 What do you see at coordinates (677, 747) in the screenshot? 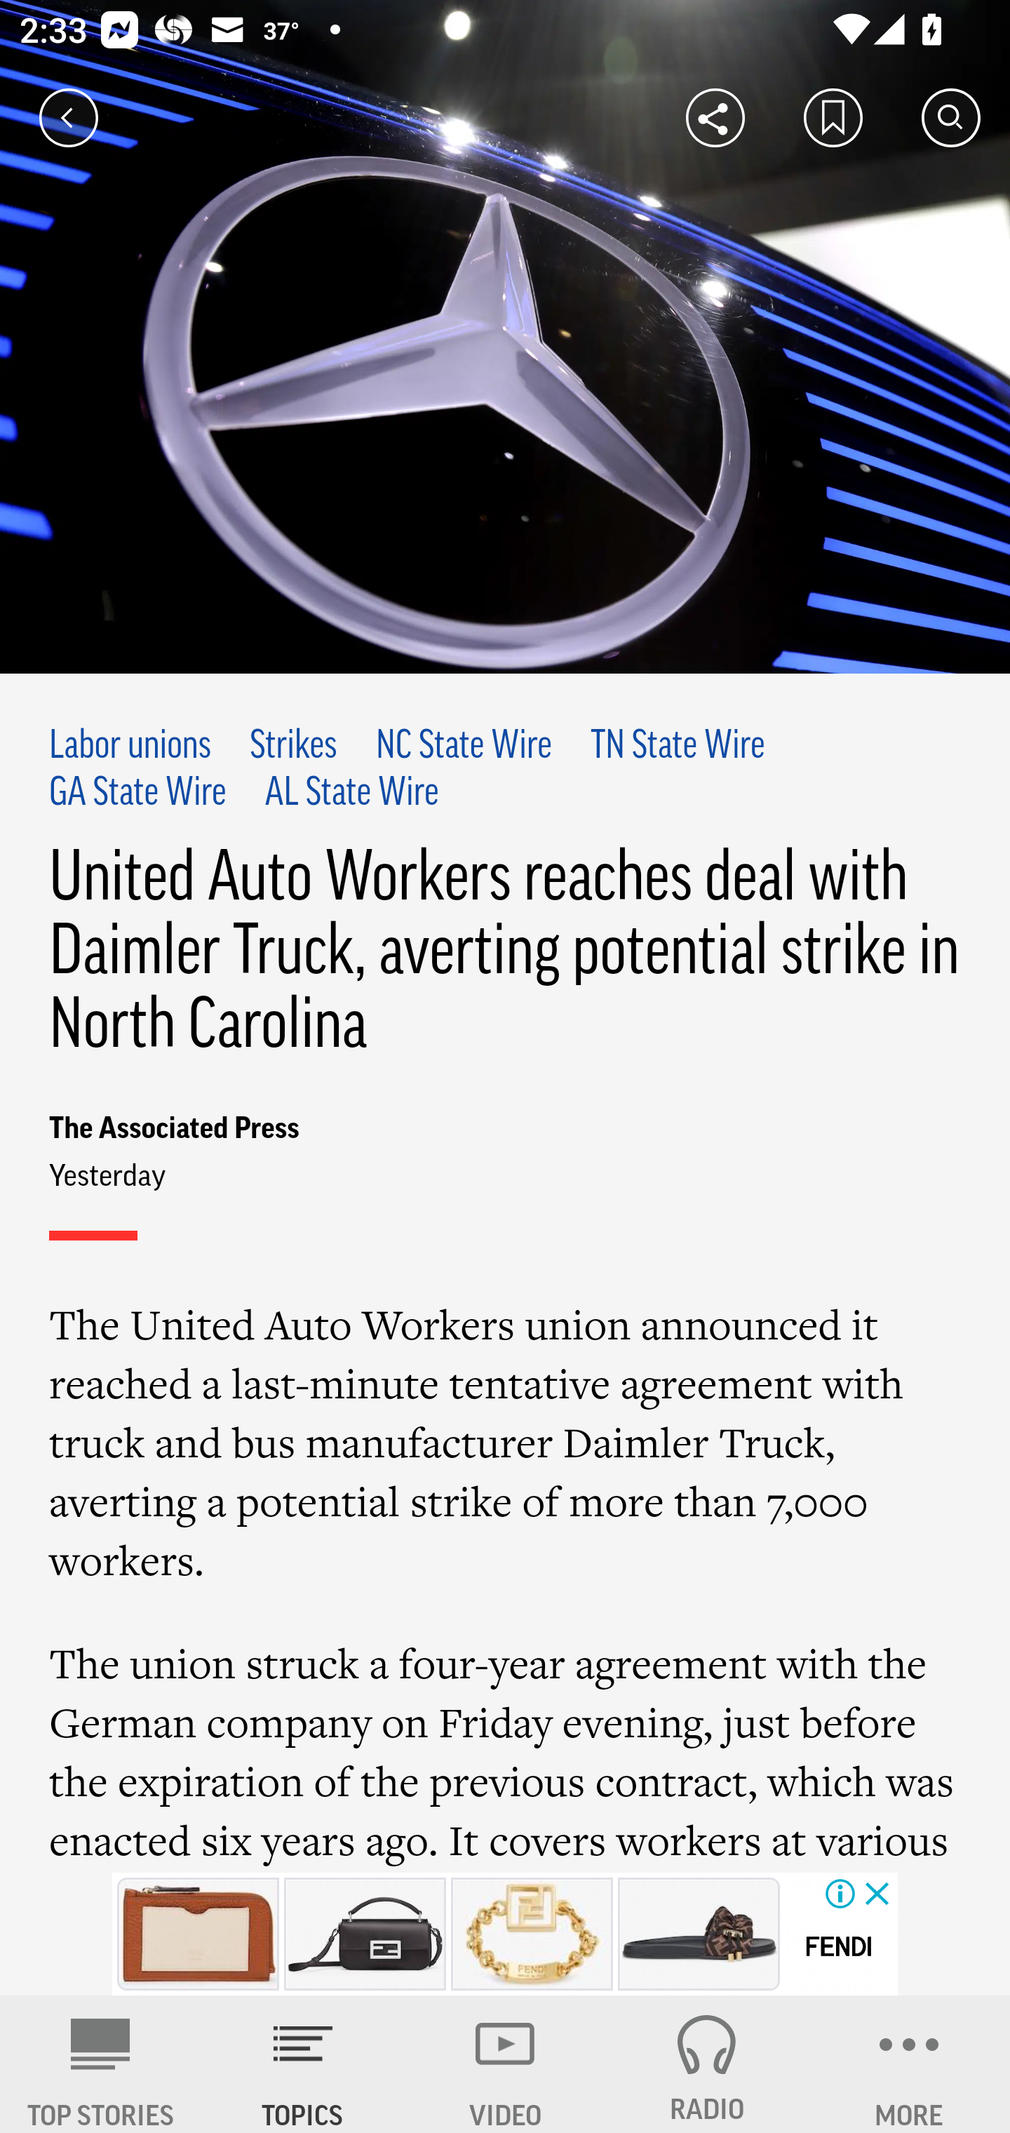
I see `TN State Wire` at bounding box center [677, 747].